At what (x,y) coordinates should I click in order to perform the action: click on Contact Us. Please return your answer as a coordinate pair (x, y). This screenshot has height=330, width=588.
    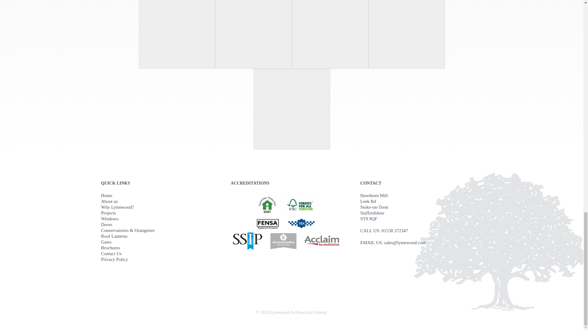
    Looking at the image, I should click on (162, 254).